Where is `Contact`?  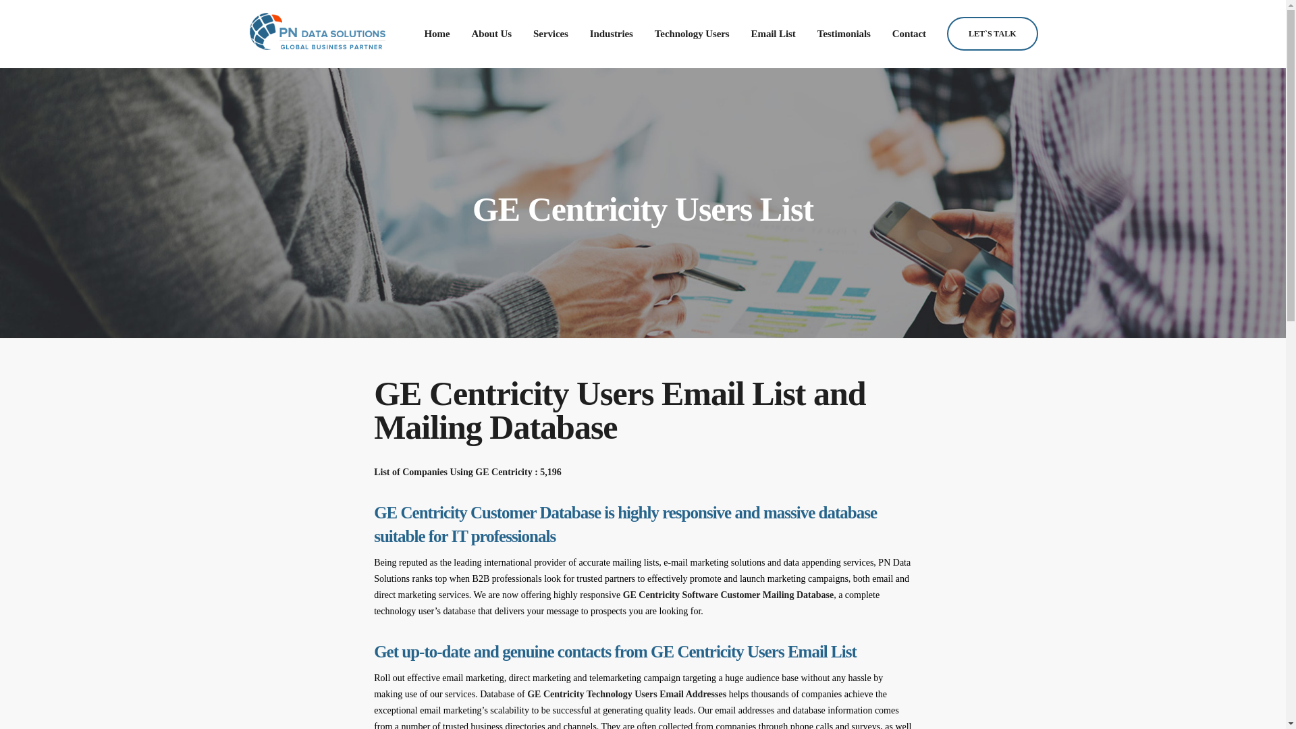 Contact is located at coordinates (909, 34).